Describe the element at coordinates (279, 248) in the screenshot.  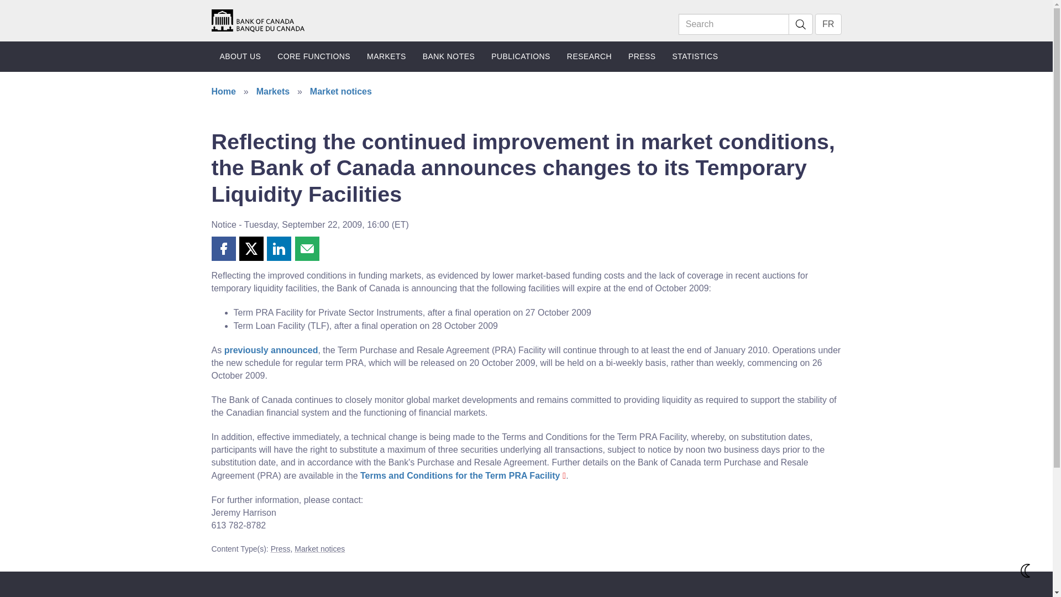
I see `Share this page on LinkedIn` at that location.